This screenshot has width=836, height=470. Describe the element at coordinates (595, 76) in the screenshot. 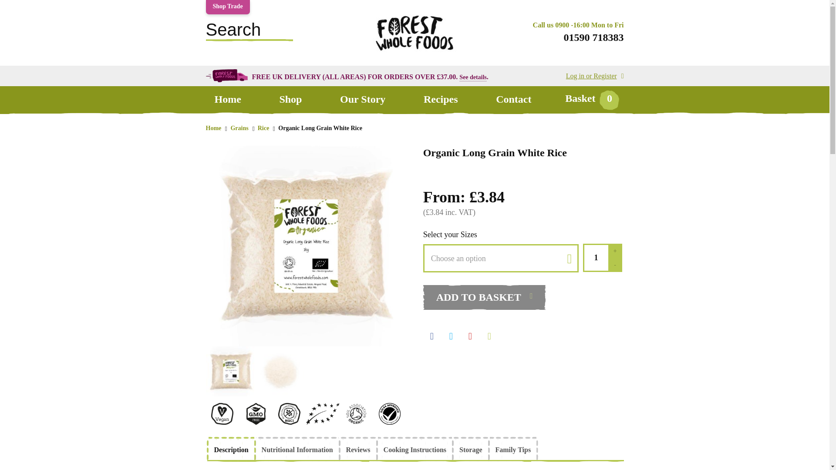

I see `Log in or Register` at that location.